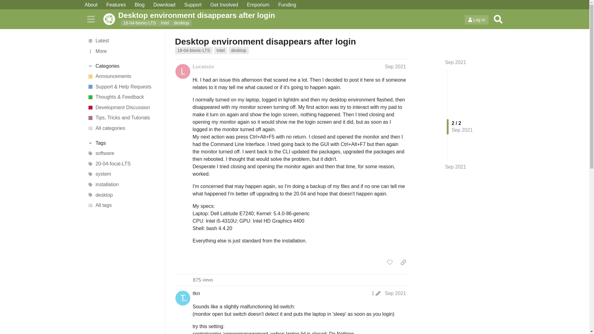 The height and width of the screenshot is (334, 594). Describe the element at coordinates (157, 333) in the screenshot. I see `Keyboard Shortcuts` at that location.